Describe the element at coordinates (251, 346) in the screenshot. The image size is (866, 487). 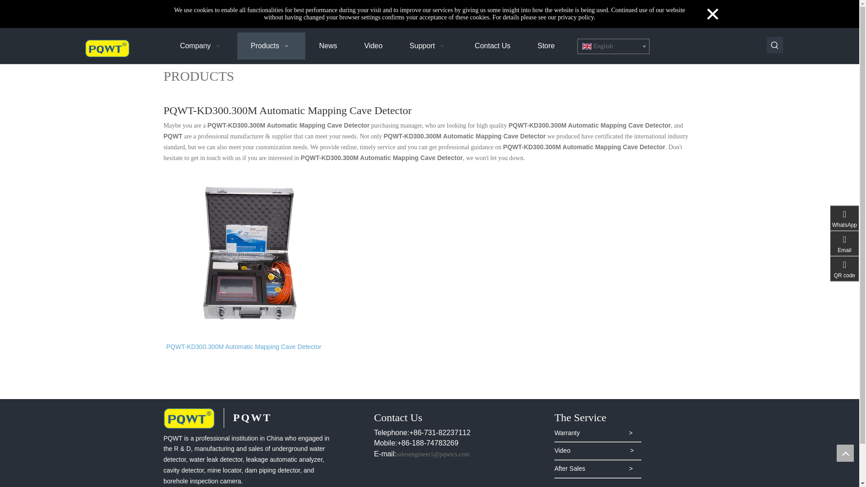
I see `PQWT-KD300.300M Automatic Mapping Cave Detector` at that location.